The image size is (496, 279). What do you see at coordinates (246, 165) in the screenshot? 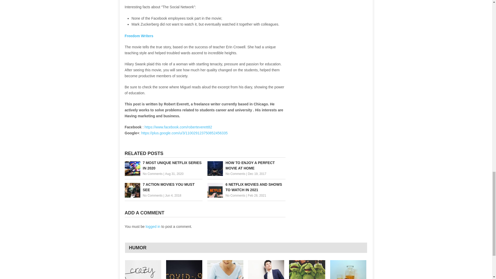
I see `HOW TO ENJOY A PERFECT MOVIE AT HOME` at bounding box center [246, 165].